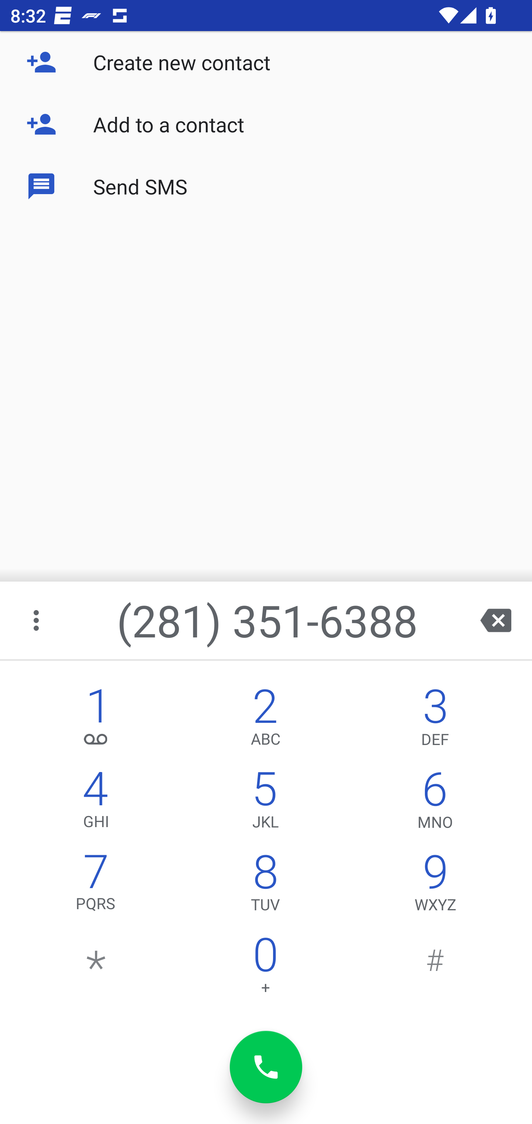 This screenshot has height=1124, width=532. Describe the element at coordinates (96, 803) in the screenshot. I see `4,GHI 4 GHI` at that location.